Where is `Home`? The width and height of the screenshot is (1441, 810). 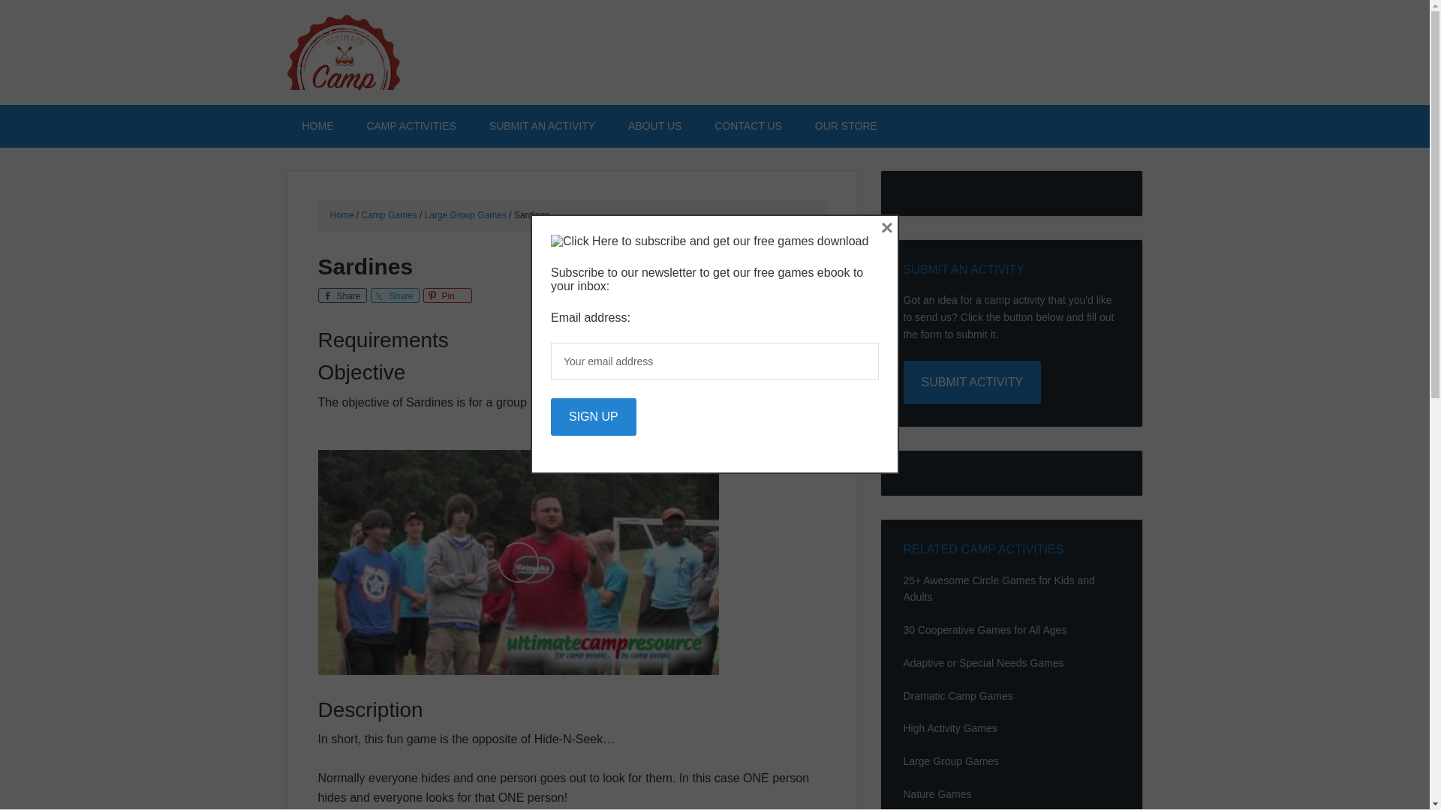 Home is located at coordinates (342, 214).